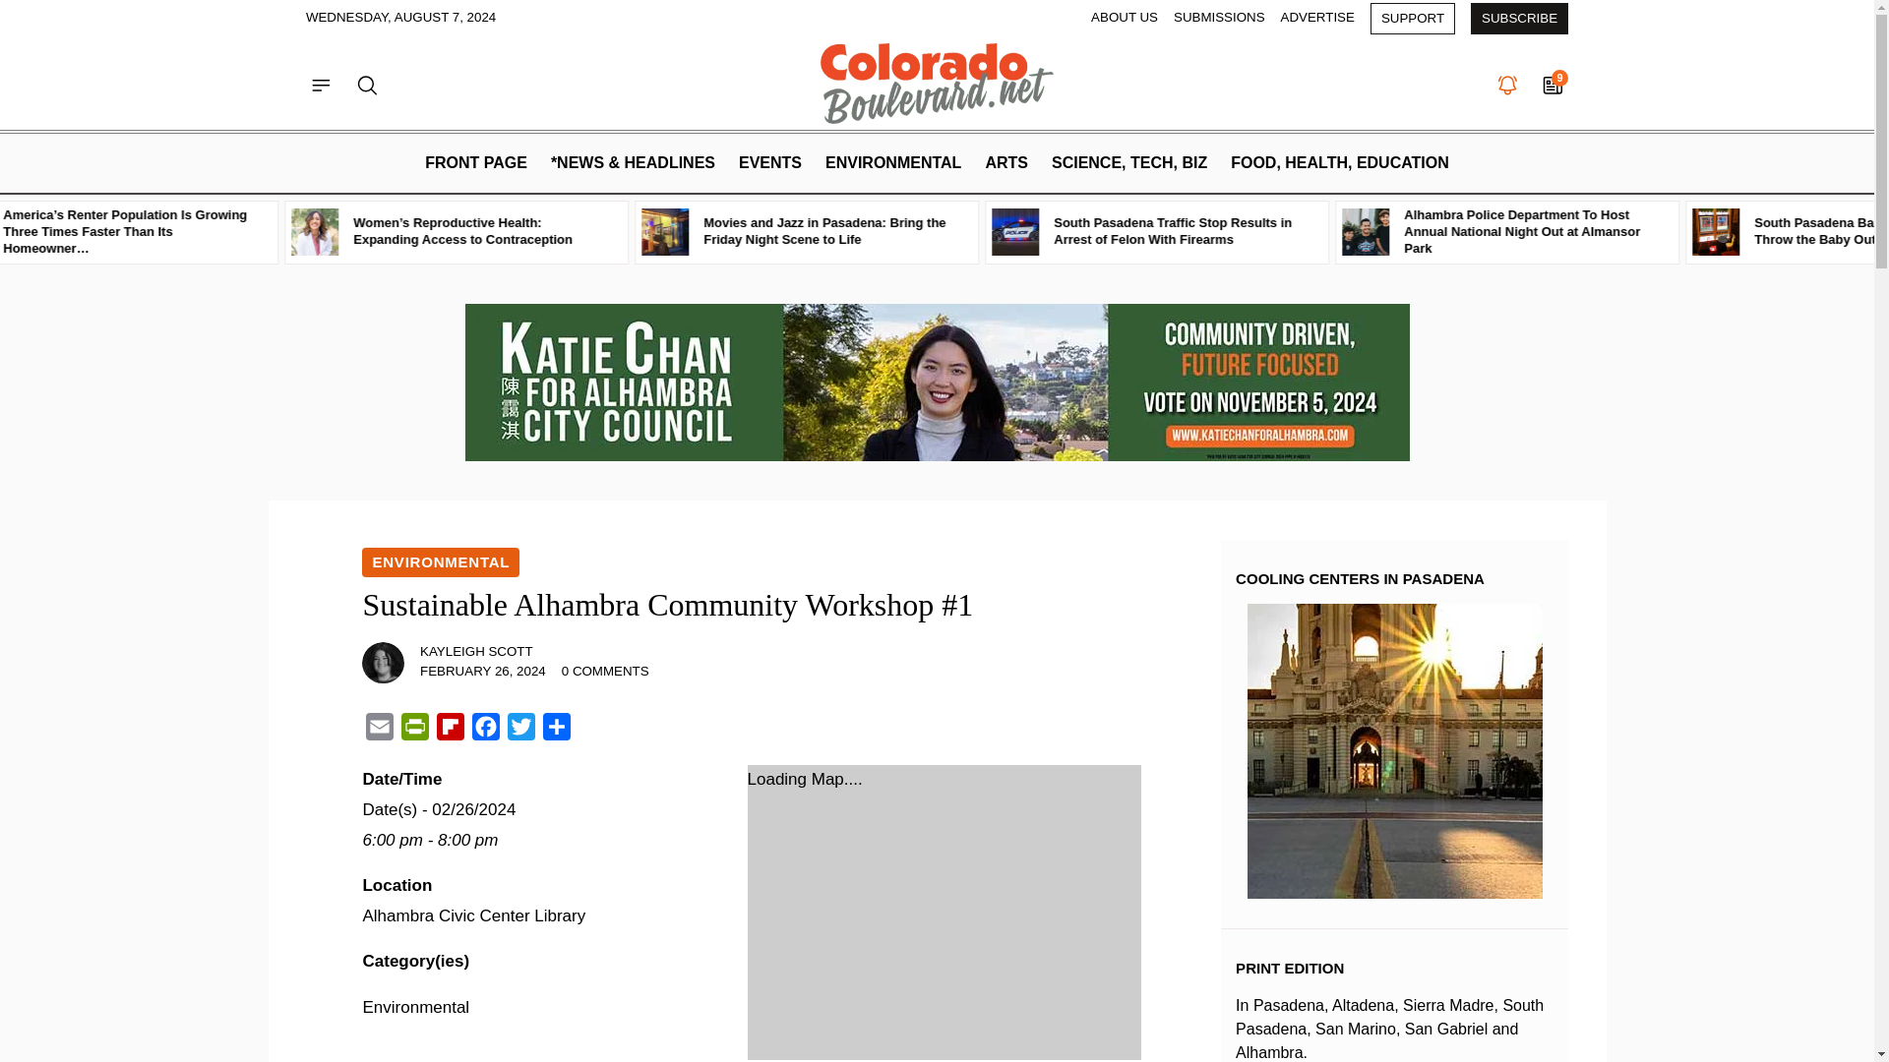  What do you see at coordinates (938, 84) in the screenshot?
I see `ColoradoBoulevard.net` at bounding box center [938, 84].